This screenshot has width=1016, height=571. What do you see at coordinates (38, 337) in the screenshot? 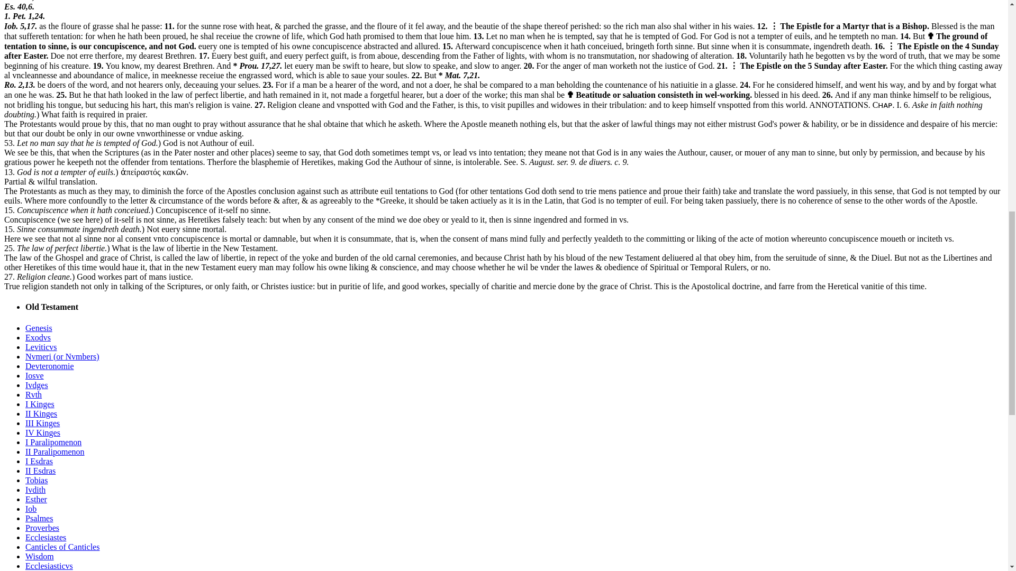
I see `Exodvs` at bounding box center [38, 337].